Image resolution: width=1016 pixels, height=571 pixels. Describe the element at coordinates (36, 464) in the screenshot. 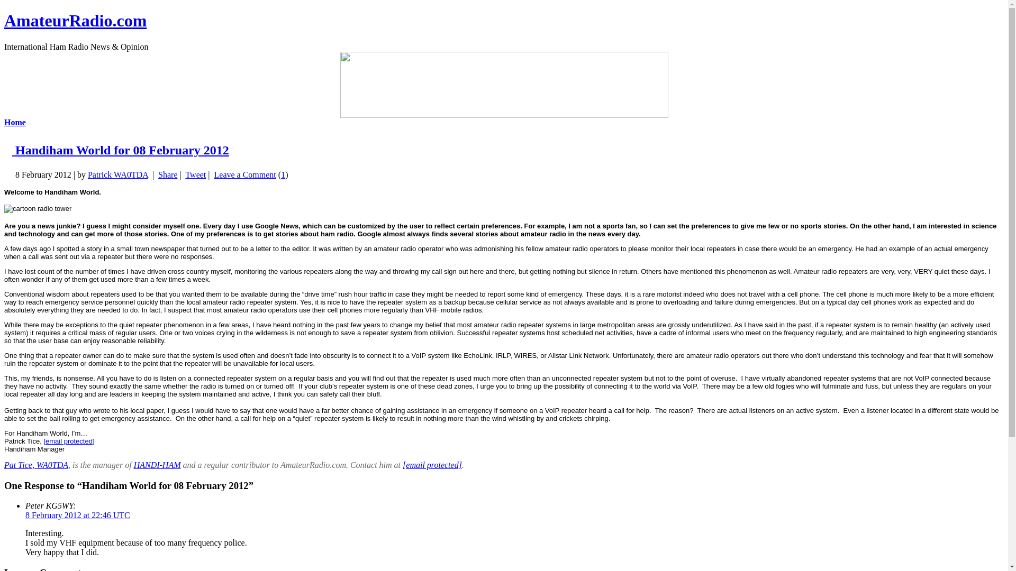

I see `Pat Tice, WA0TDA` at that location.